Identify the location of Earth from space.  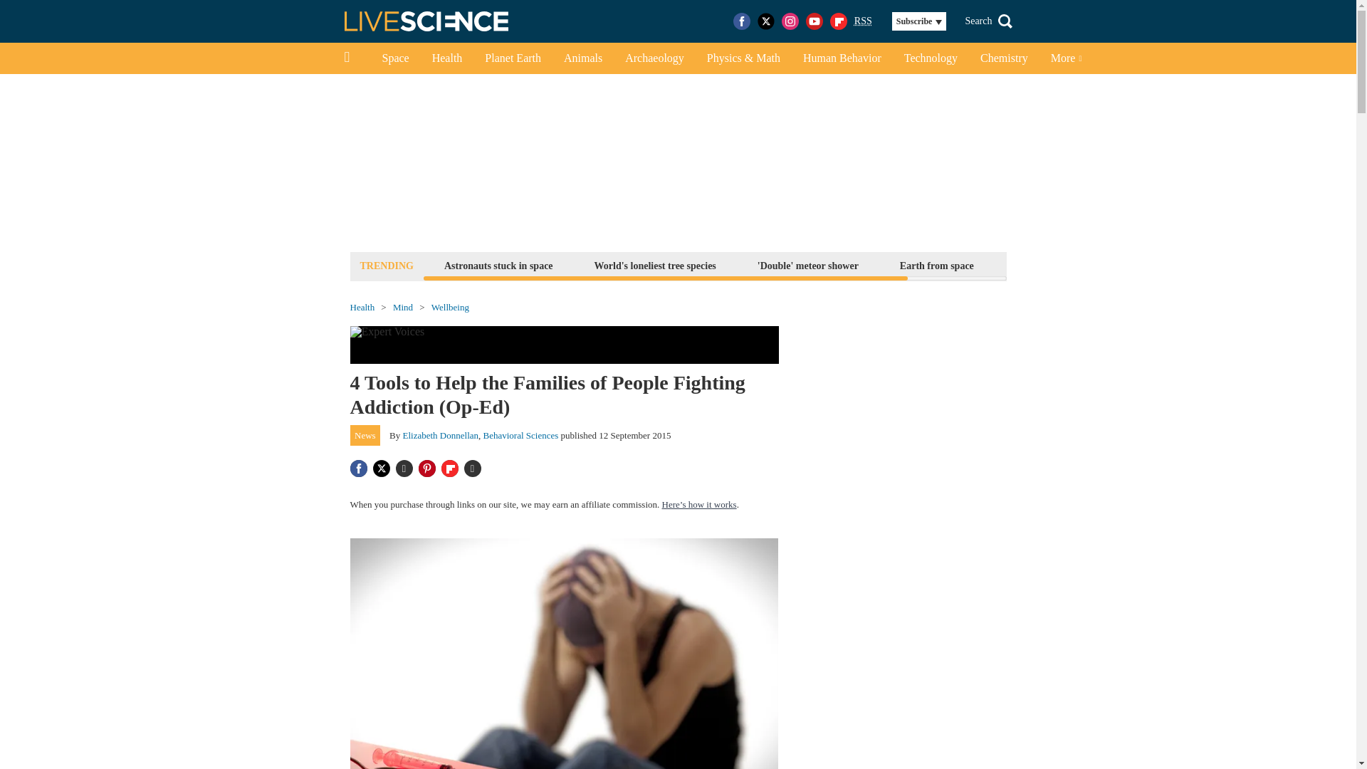
(937, 265).